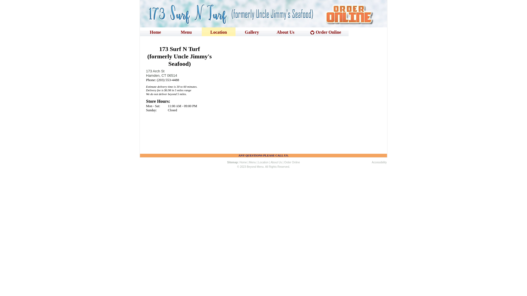  Describe the element at coordinates (326, 32) in the screenshot. I see ` Order Online` at that location.